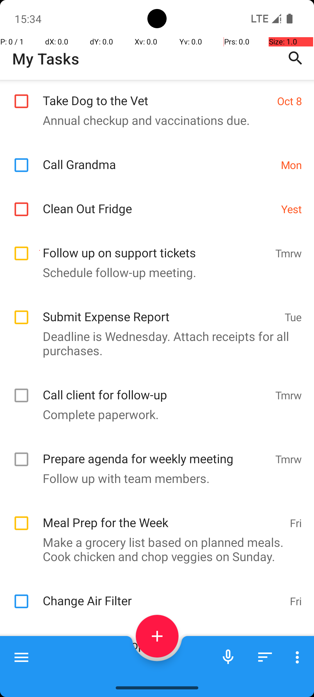  Describe the element at coordinates (154, 272) in the screenshot. I see `Schedule follow-up meeting.` at that location.